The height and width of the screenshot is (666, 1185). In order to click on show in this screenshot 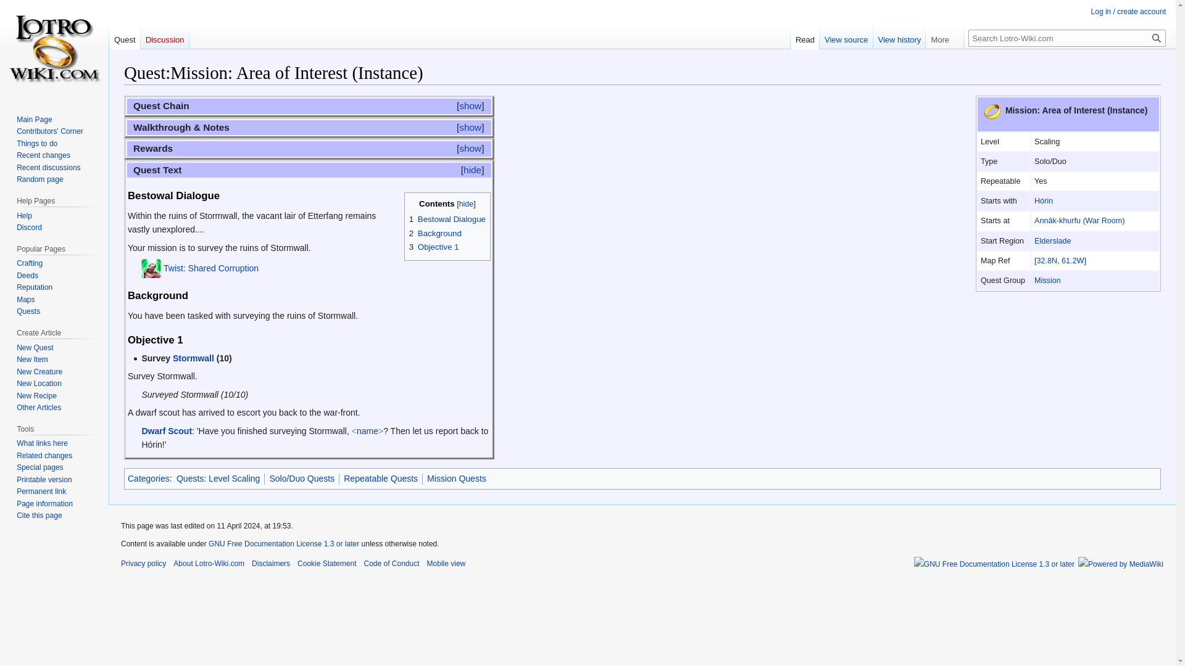, I will do `click(470, 106)`.